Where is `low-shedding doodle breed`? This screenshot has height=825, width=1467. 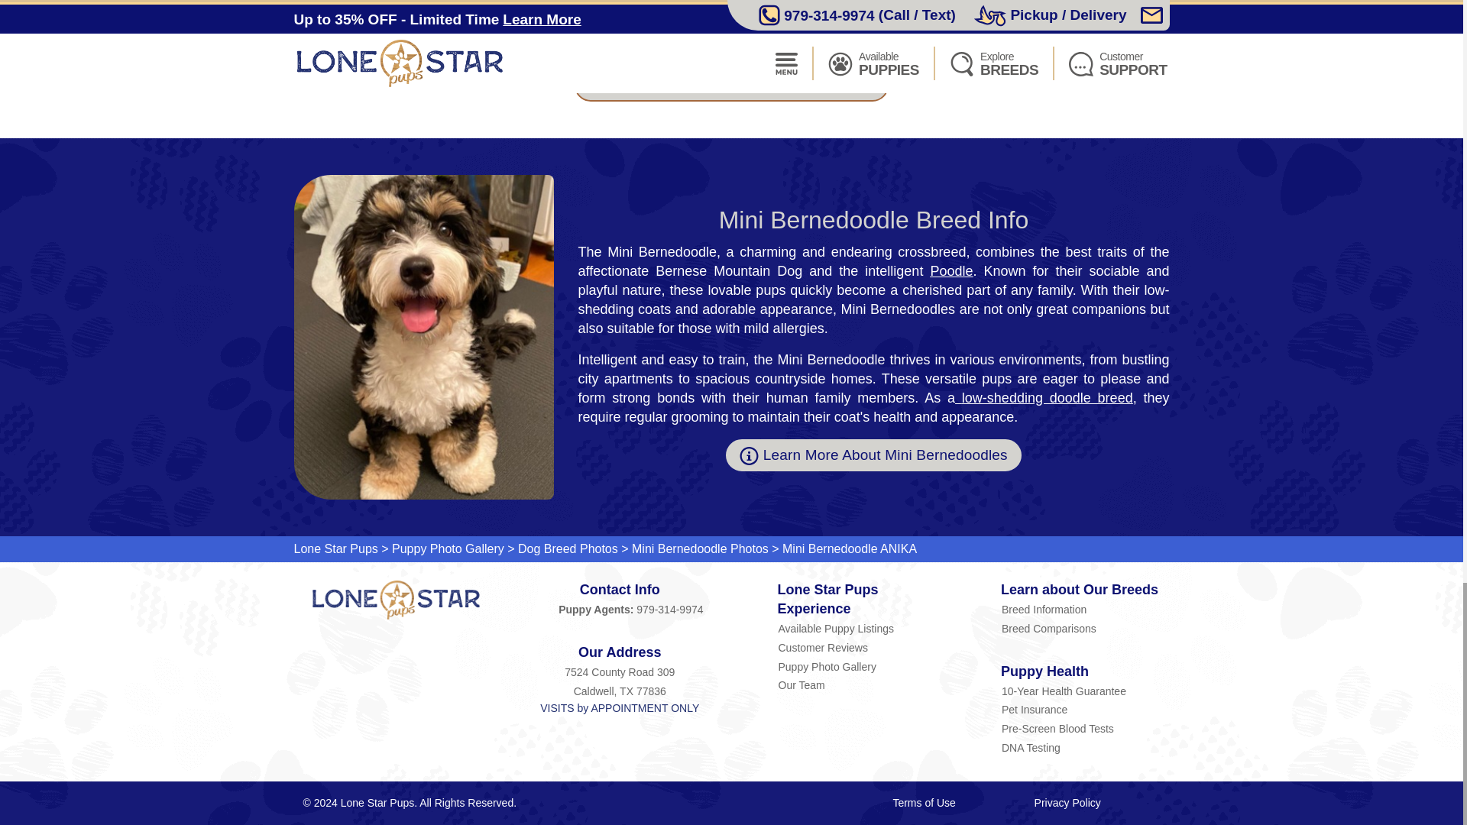 low-shedding doodle breed is located at coordinates (1047, 397).